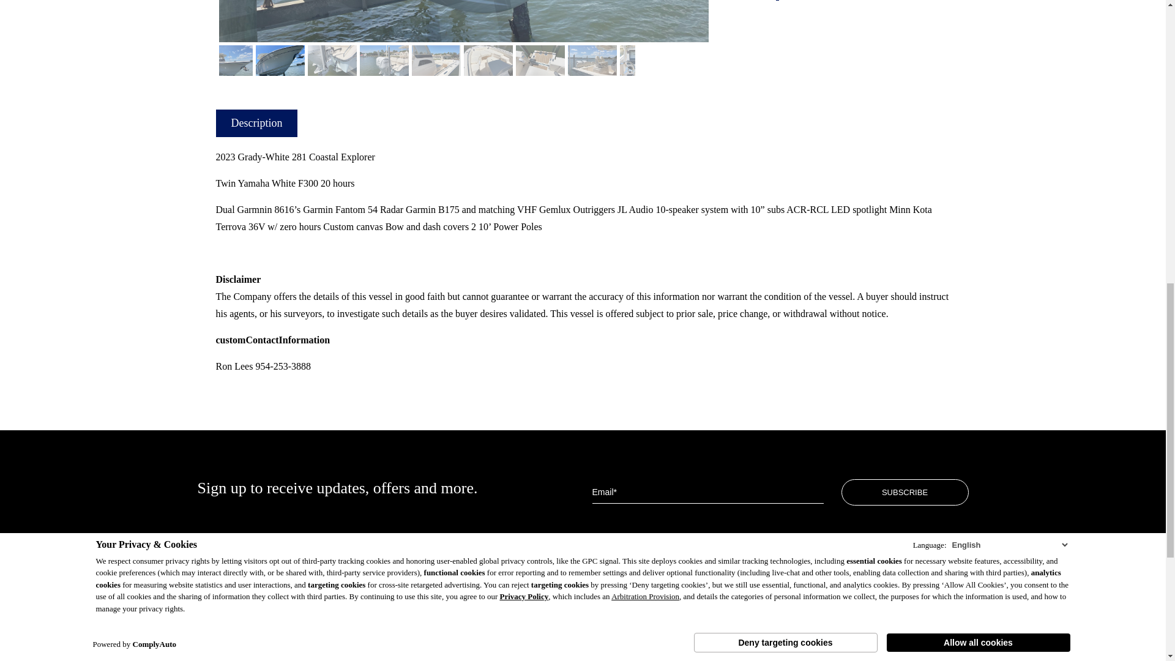  I want to click on SERVICE, so click(217, 645).